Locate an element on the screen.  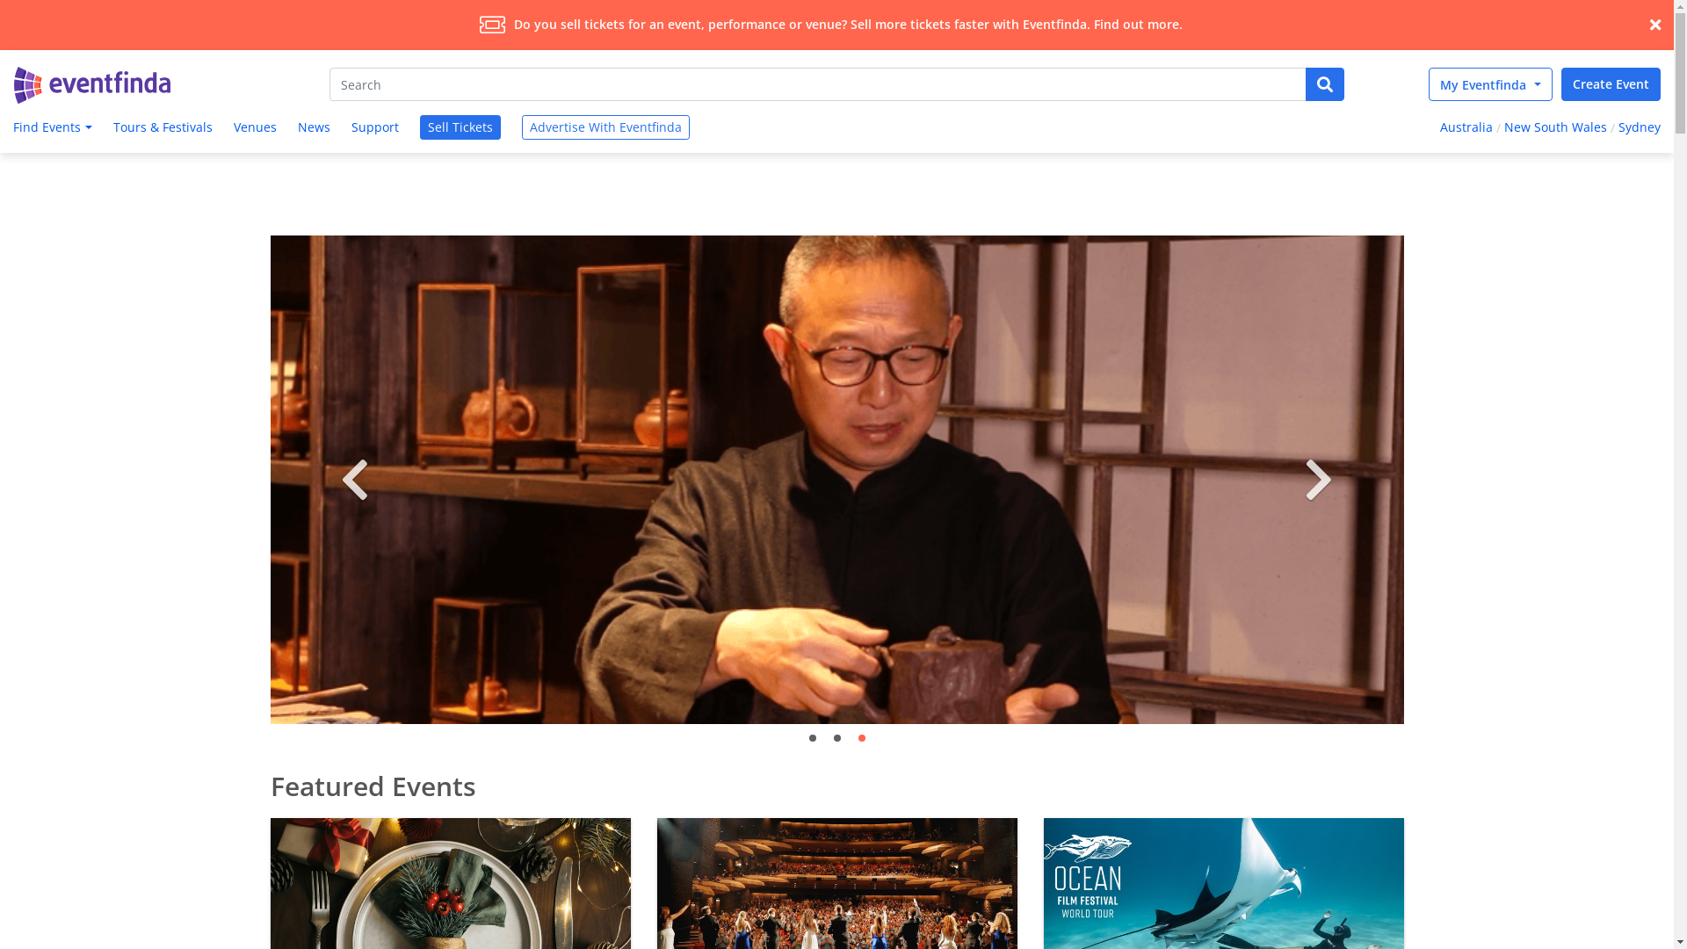
Previous is located at coordinates (356, 480).